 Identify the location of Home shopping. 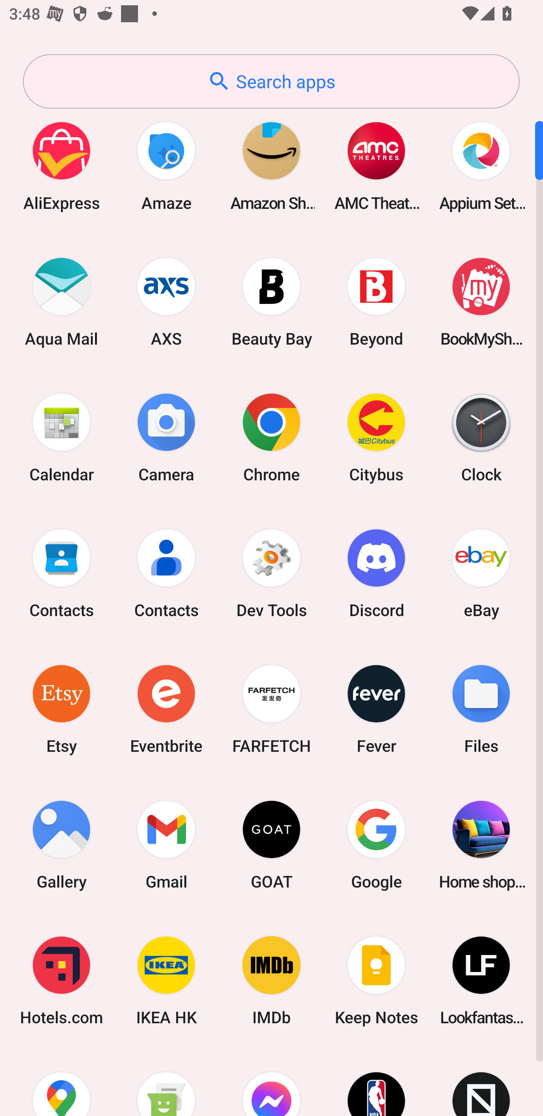
(481, 845).